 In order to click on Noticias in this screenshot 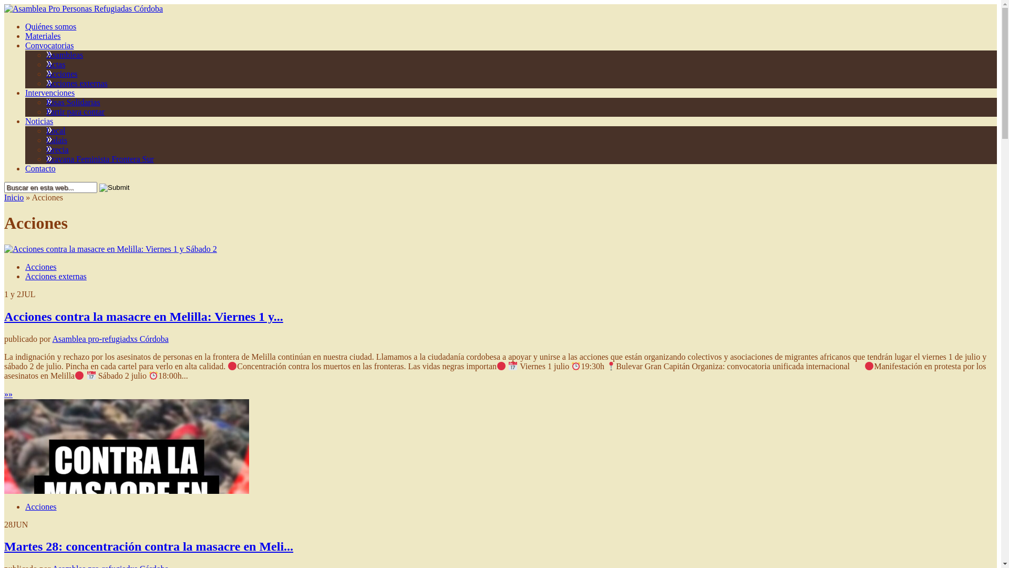, I will do `click(39, 121)`.